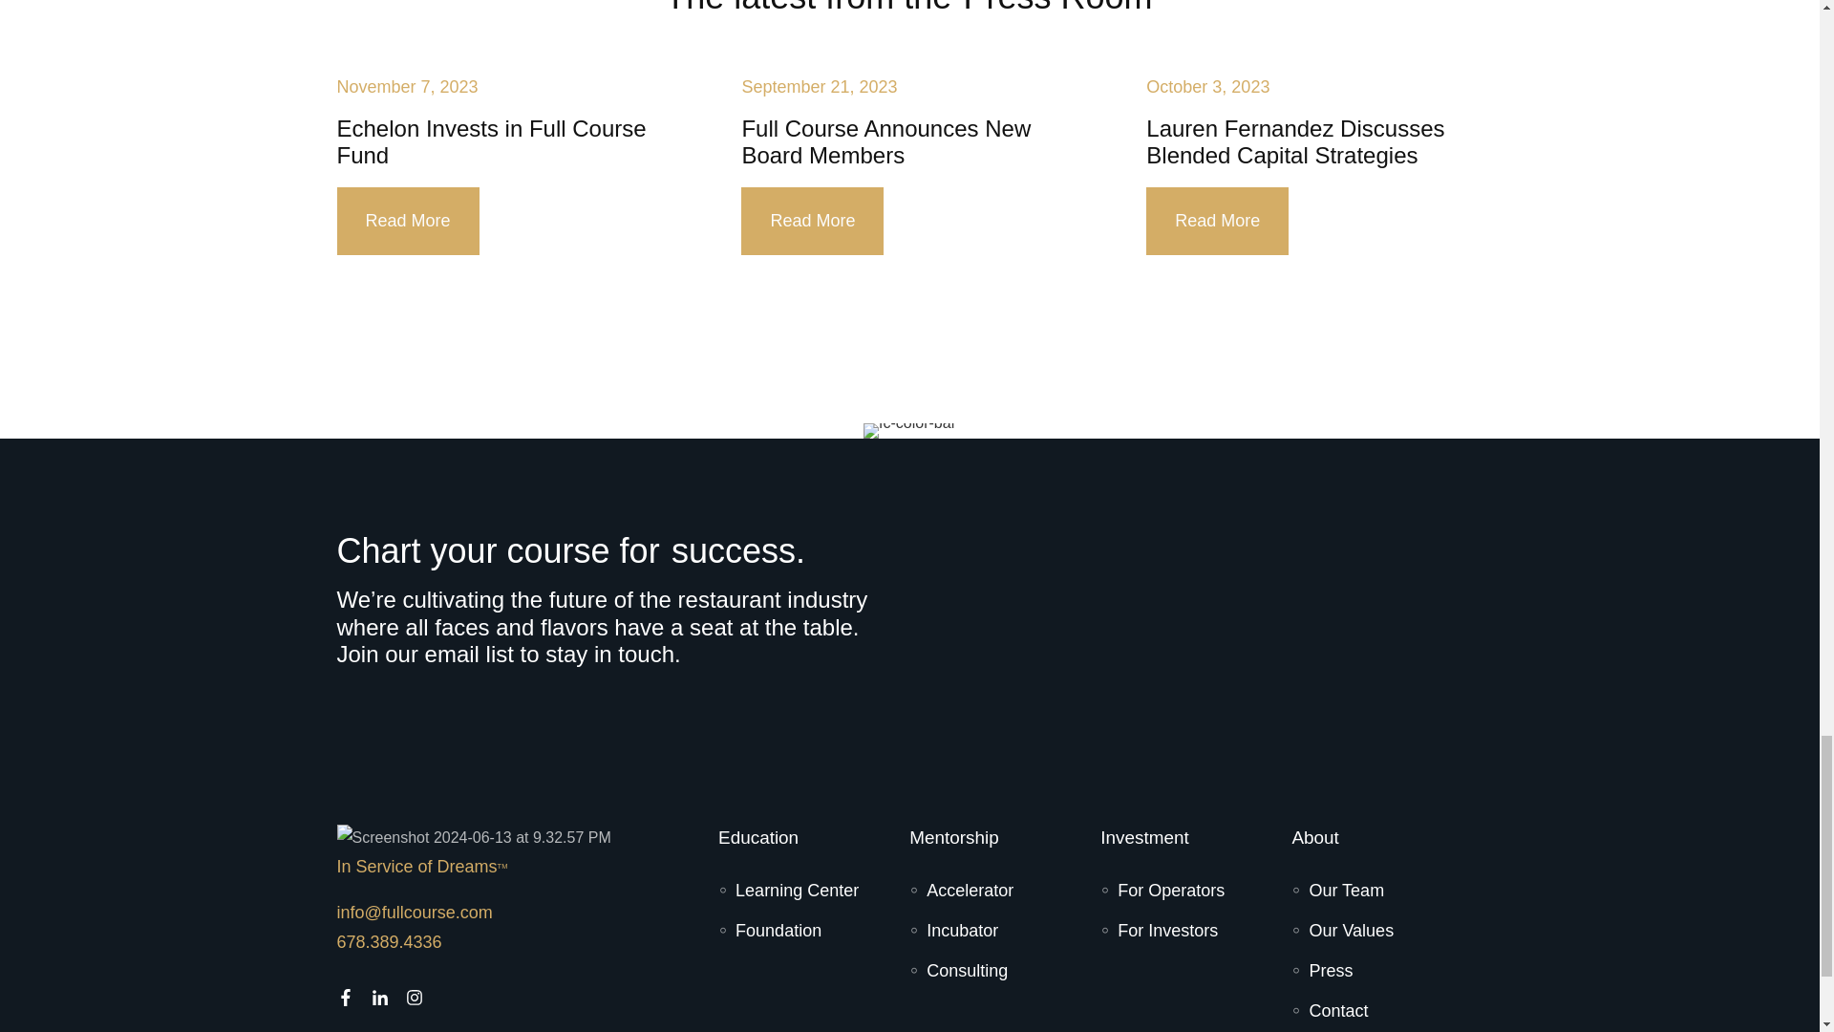 The height and width of the screenshot is (1032, 1834). Describe the element at coordinates (378, 998) in the screenshot. I see `Follow us on LinkedIn` at that location.